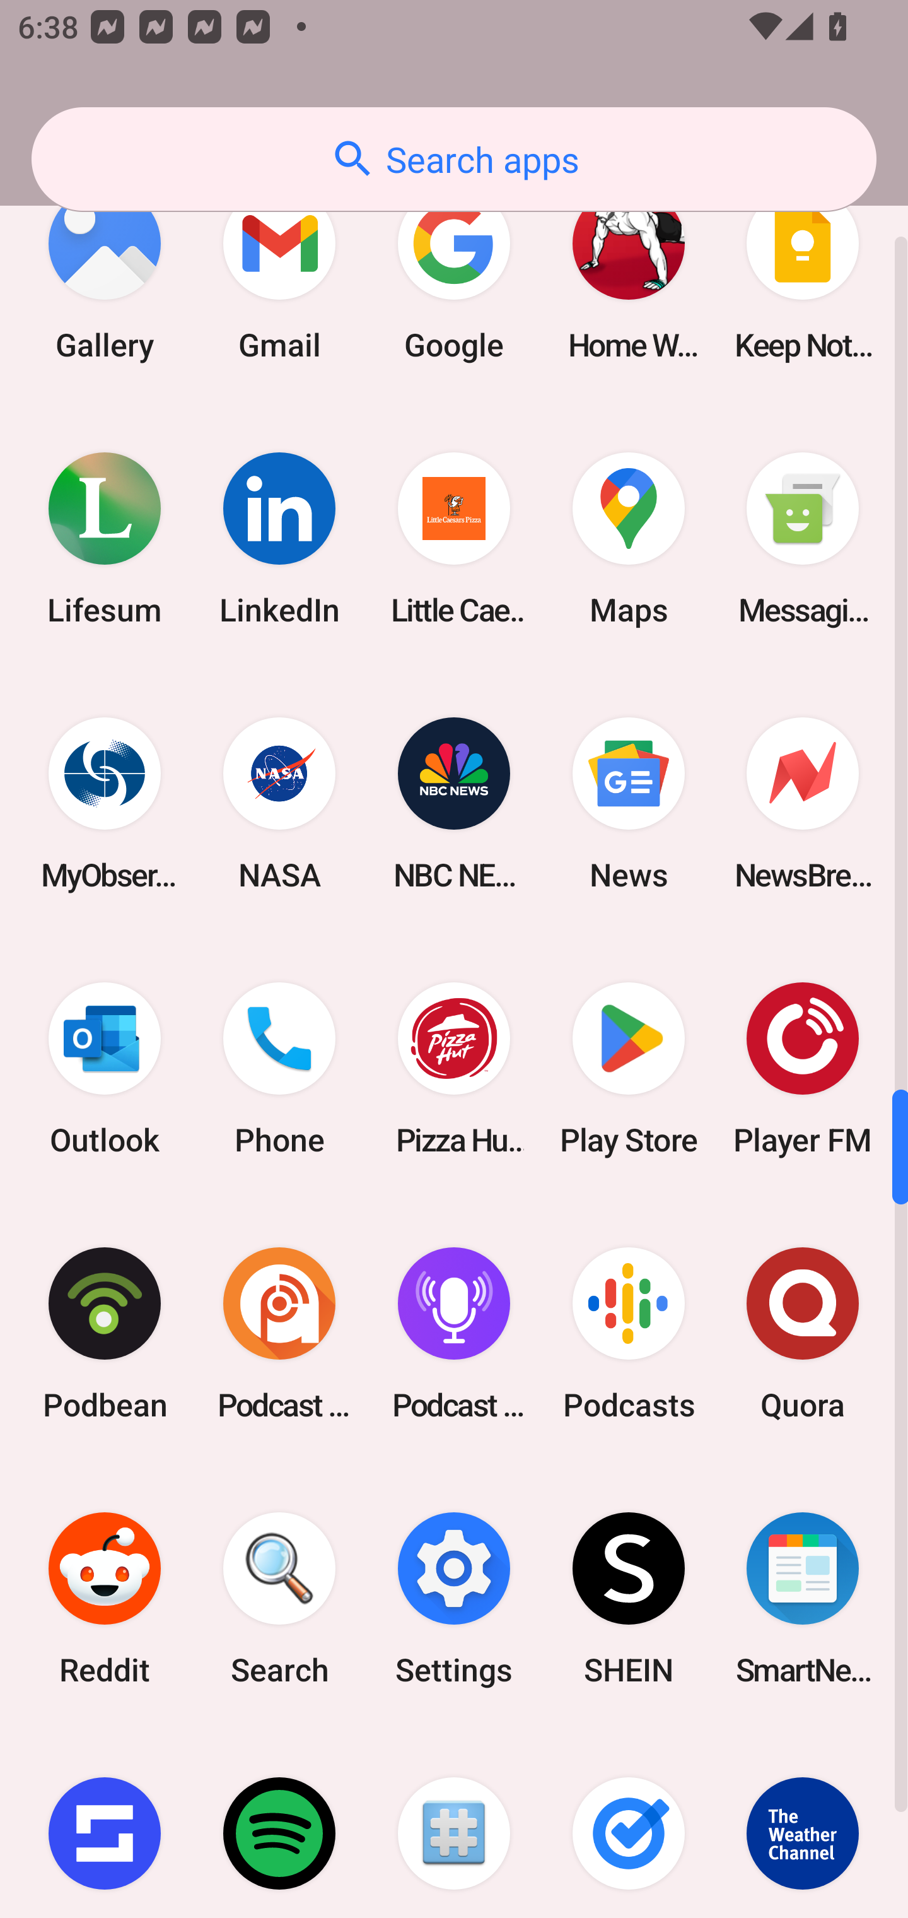 This screenshot has width=908, height=1918. Describe the element at coordinates (279, 1599) in the screenshot. I see `Search` at that location.